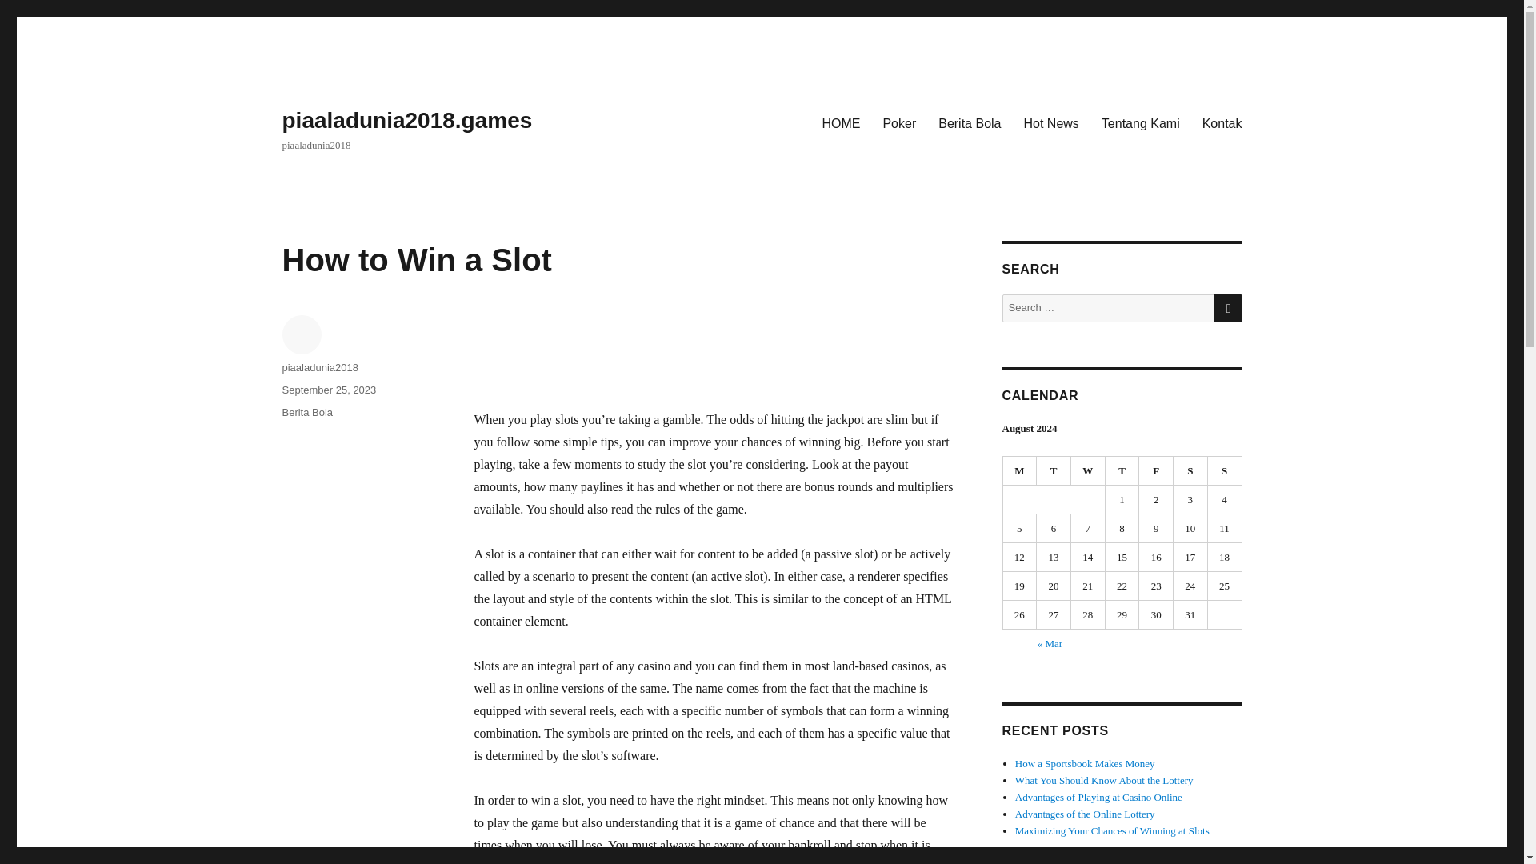 The height and width of the screenshot is (864, 1536). Describe the element at coordinates (1222, 122) in the screenshot. I see `Kontak` at that location.